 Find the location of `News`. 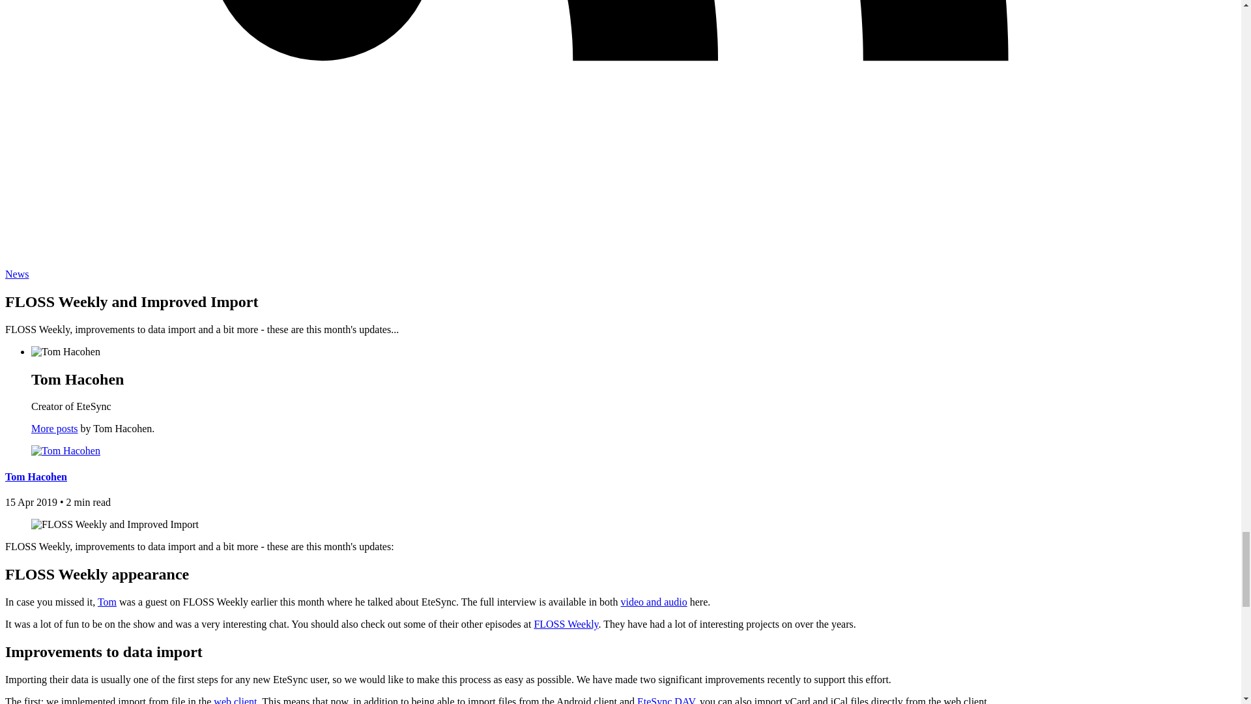

News is located at coordinates (17, 274).